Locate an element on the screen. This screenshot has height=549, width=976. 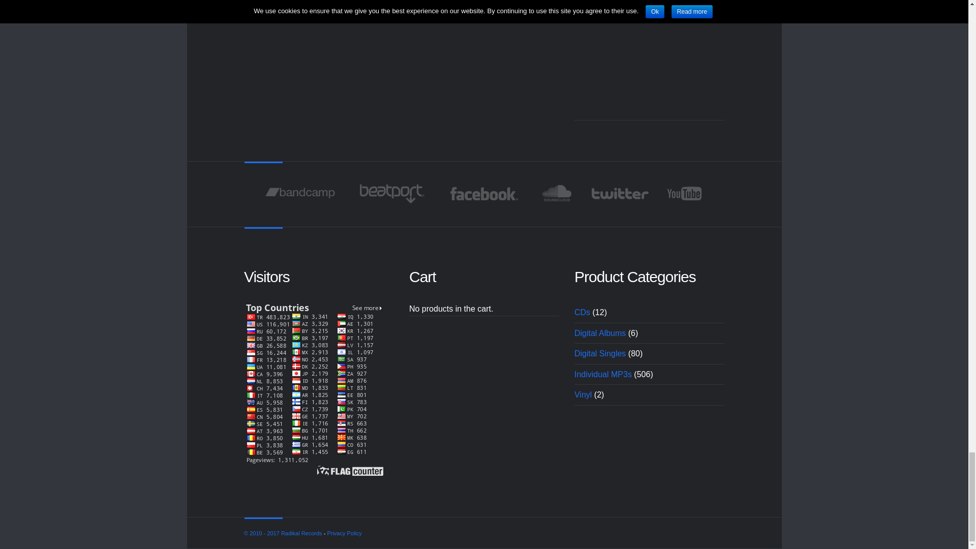
Bandcamp is located at coordinates (300, 193).